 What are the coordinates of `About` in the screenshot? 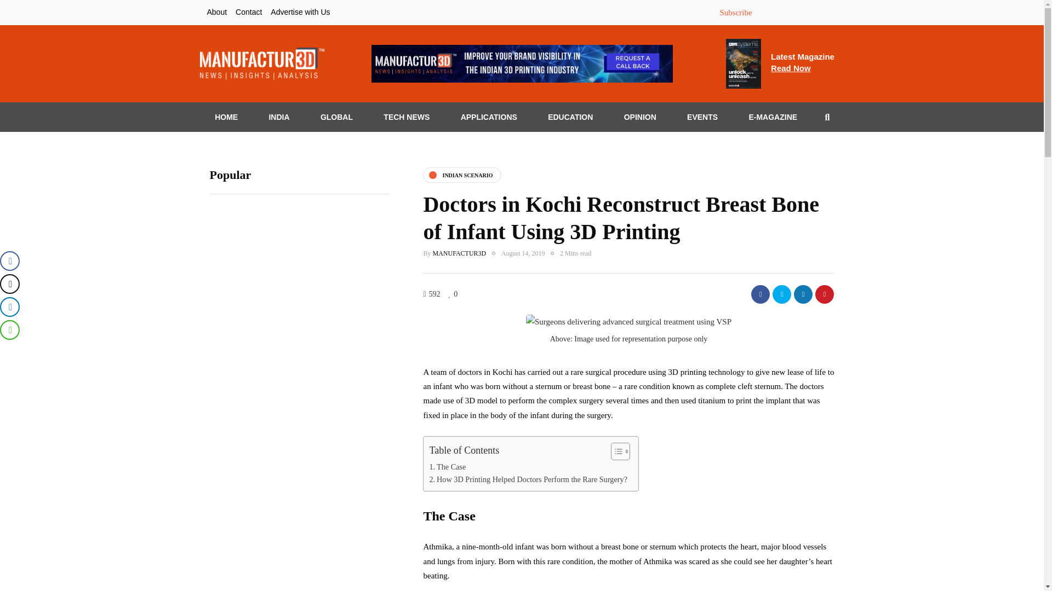 It's located at (217, 12).